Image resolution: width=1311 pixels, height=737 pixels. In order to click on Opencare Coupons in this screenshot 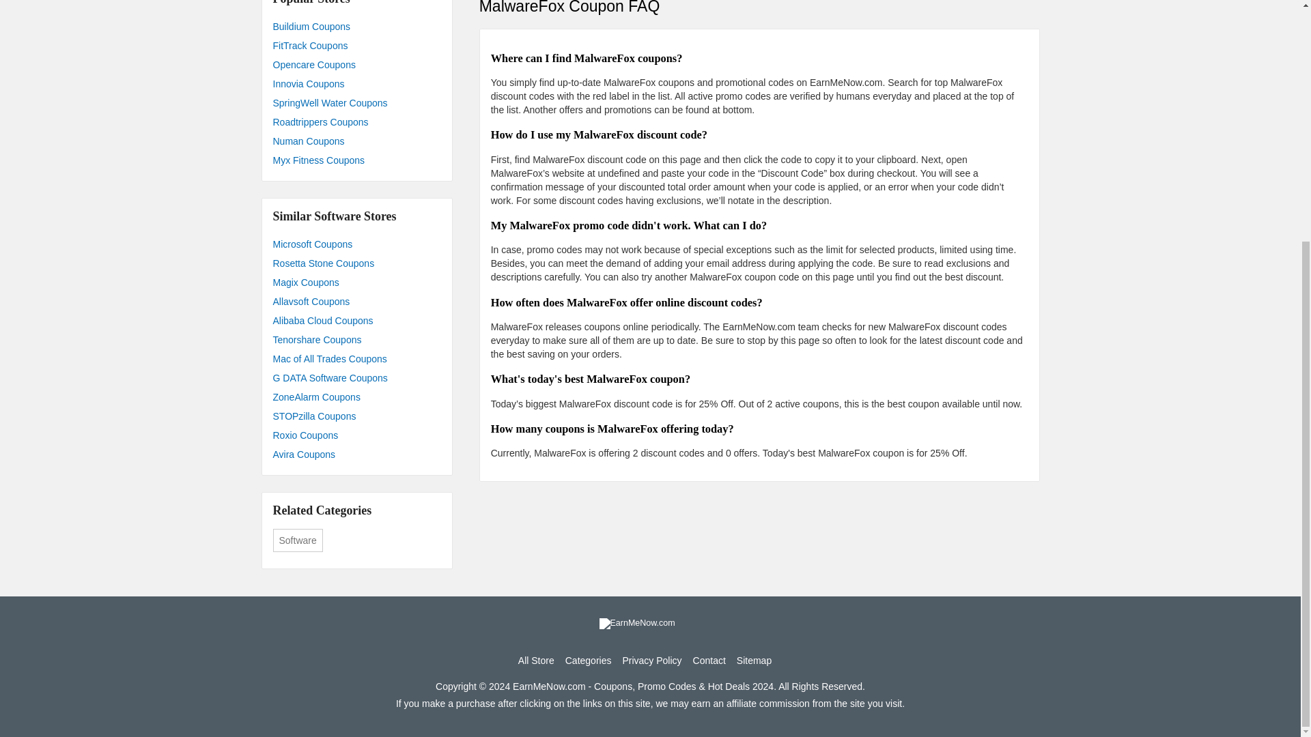, I will do `click(356, 65)`.